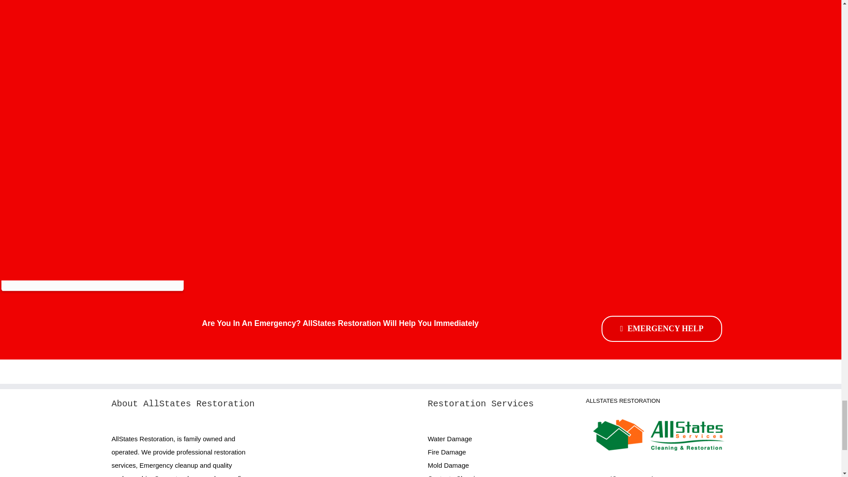 The height and width of the screenshot is (477, 848). I want to click on schedule-bottom-box, so click(92, 287).